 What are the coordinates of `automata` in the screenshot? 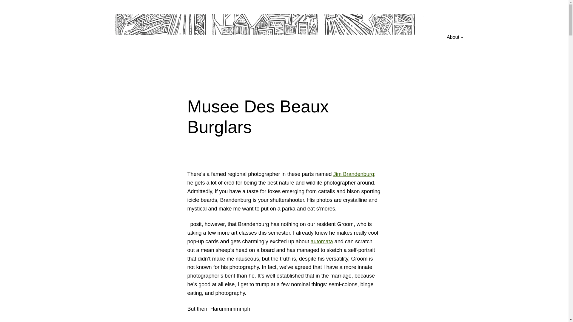 It's located at (322, 241).